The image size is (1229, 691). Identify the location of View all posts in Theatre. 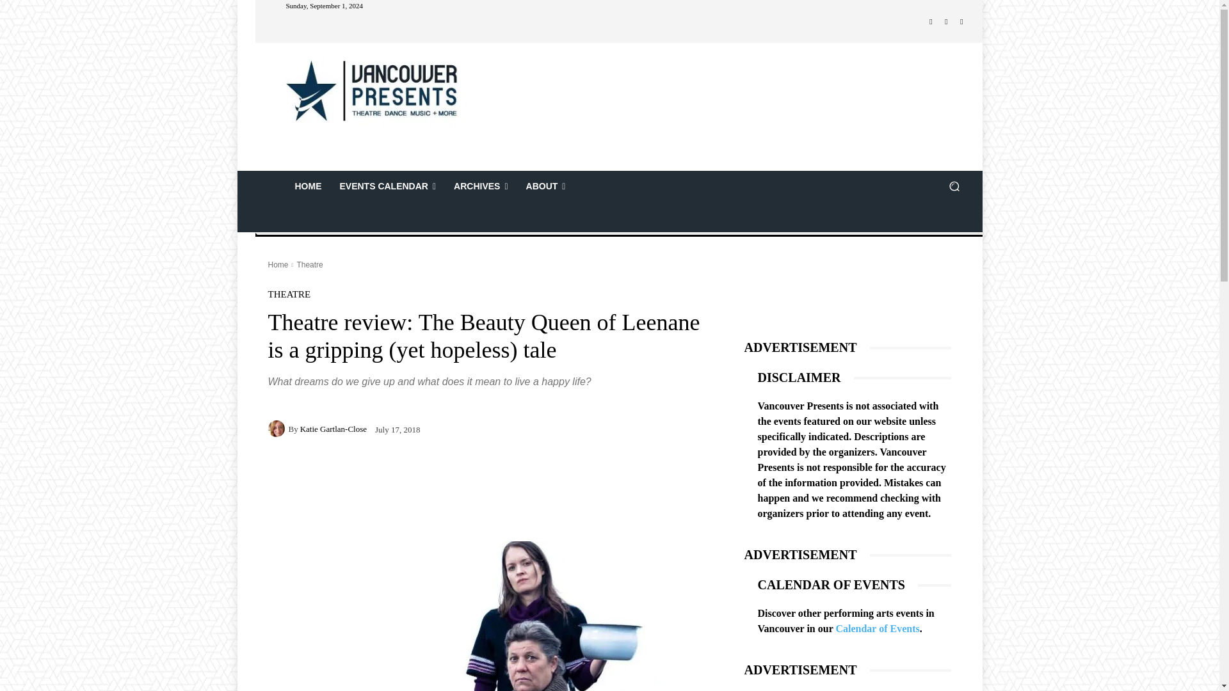
(309, 265).